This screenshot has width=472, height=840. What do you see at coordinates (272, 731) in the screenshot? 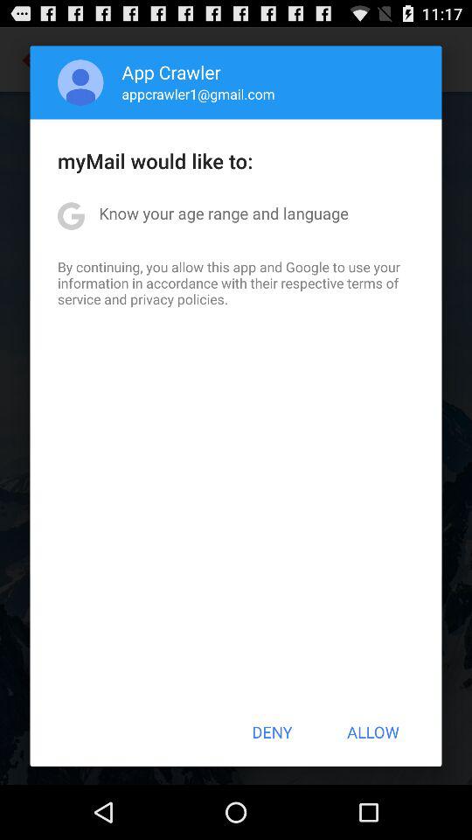
I see `tap icon to the left of the allow icon` at bounding box center [272, 731].